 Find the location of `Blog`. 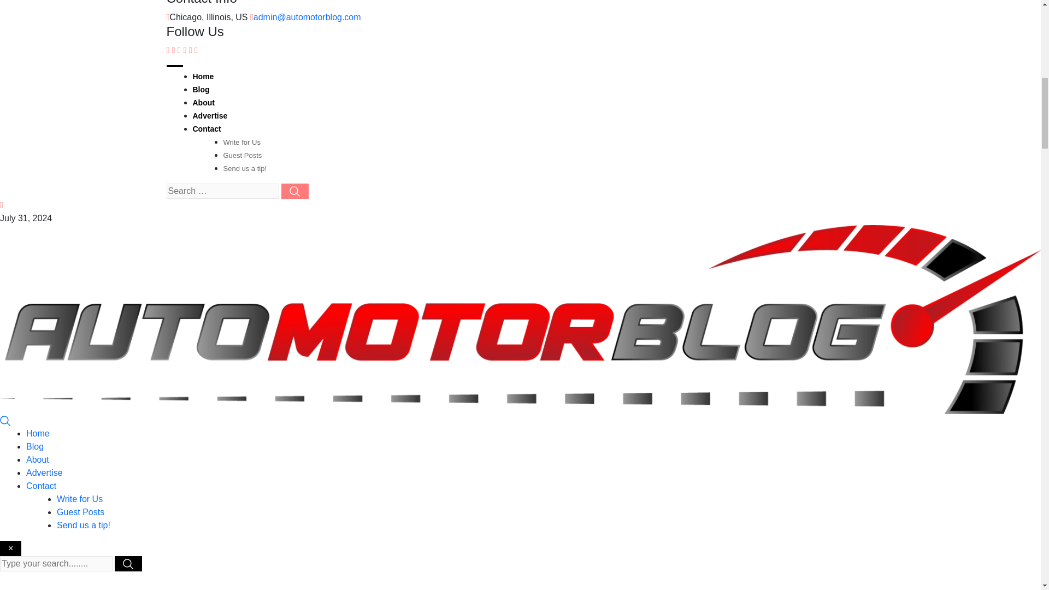

Blog is located at coordinates (200, 89).